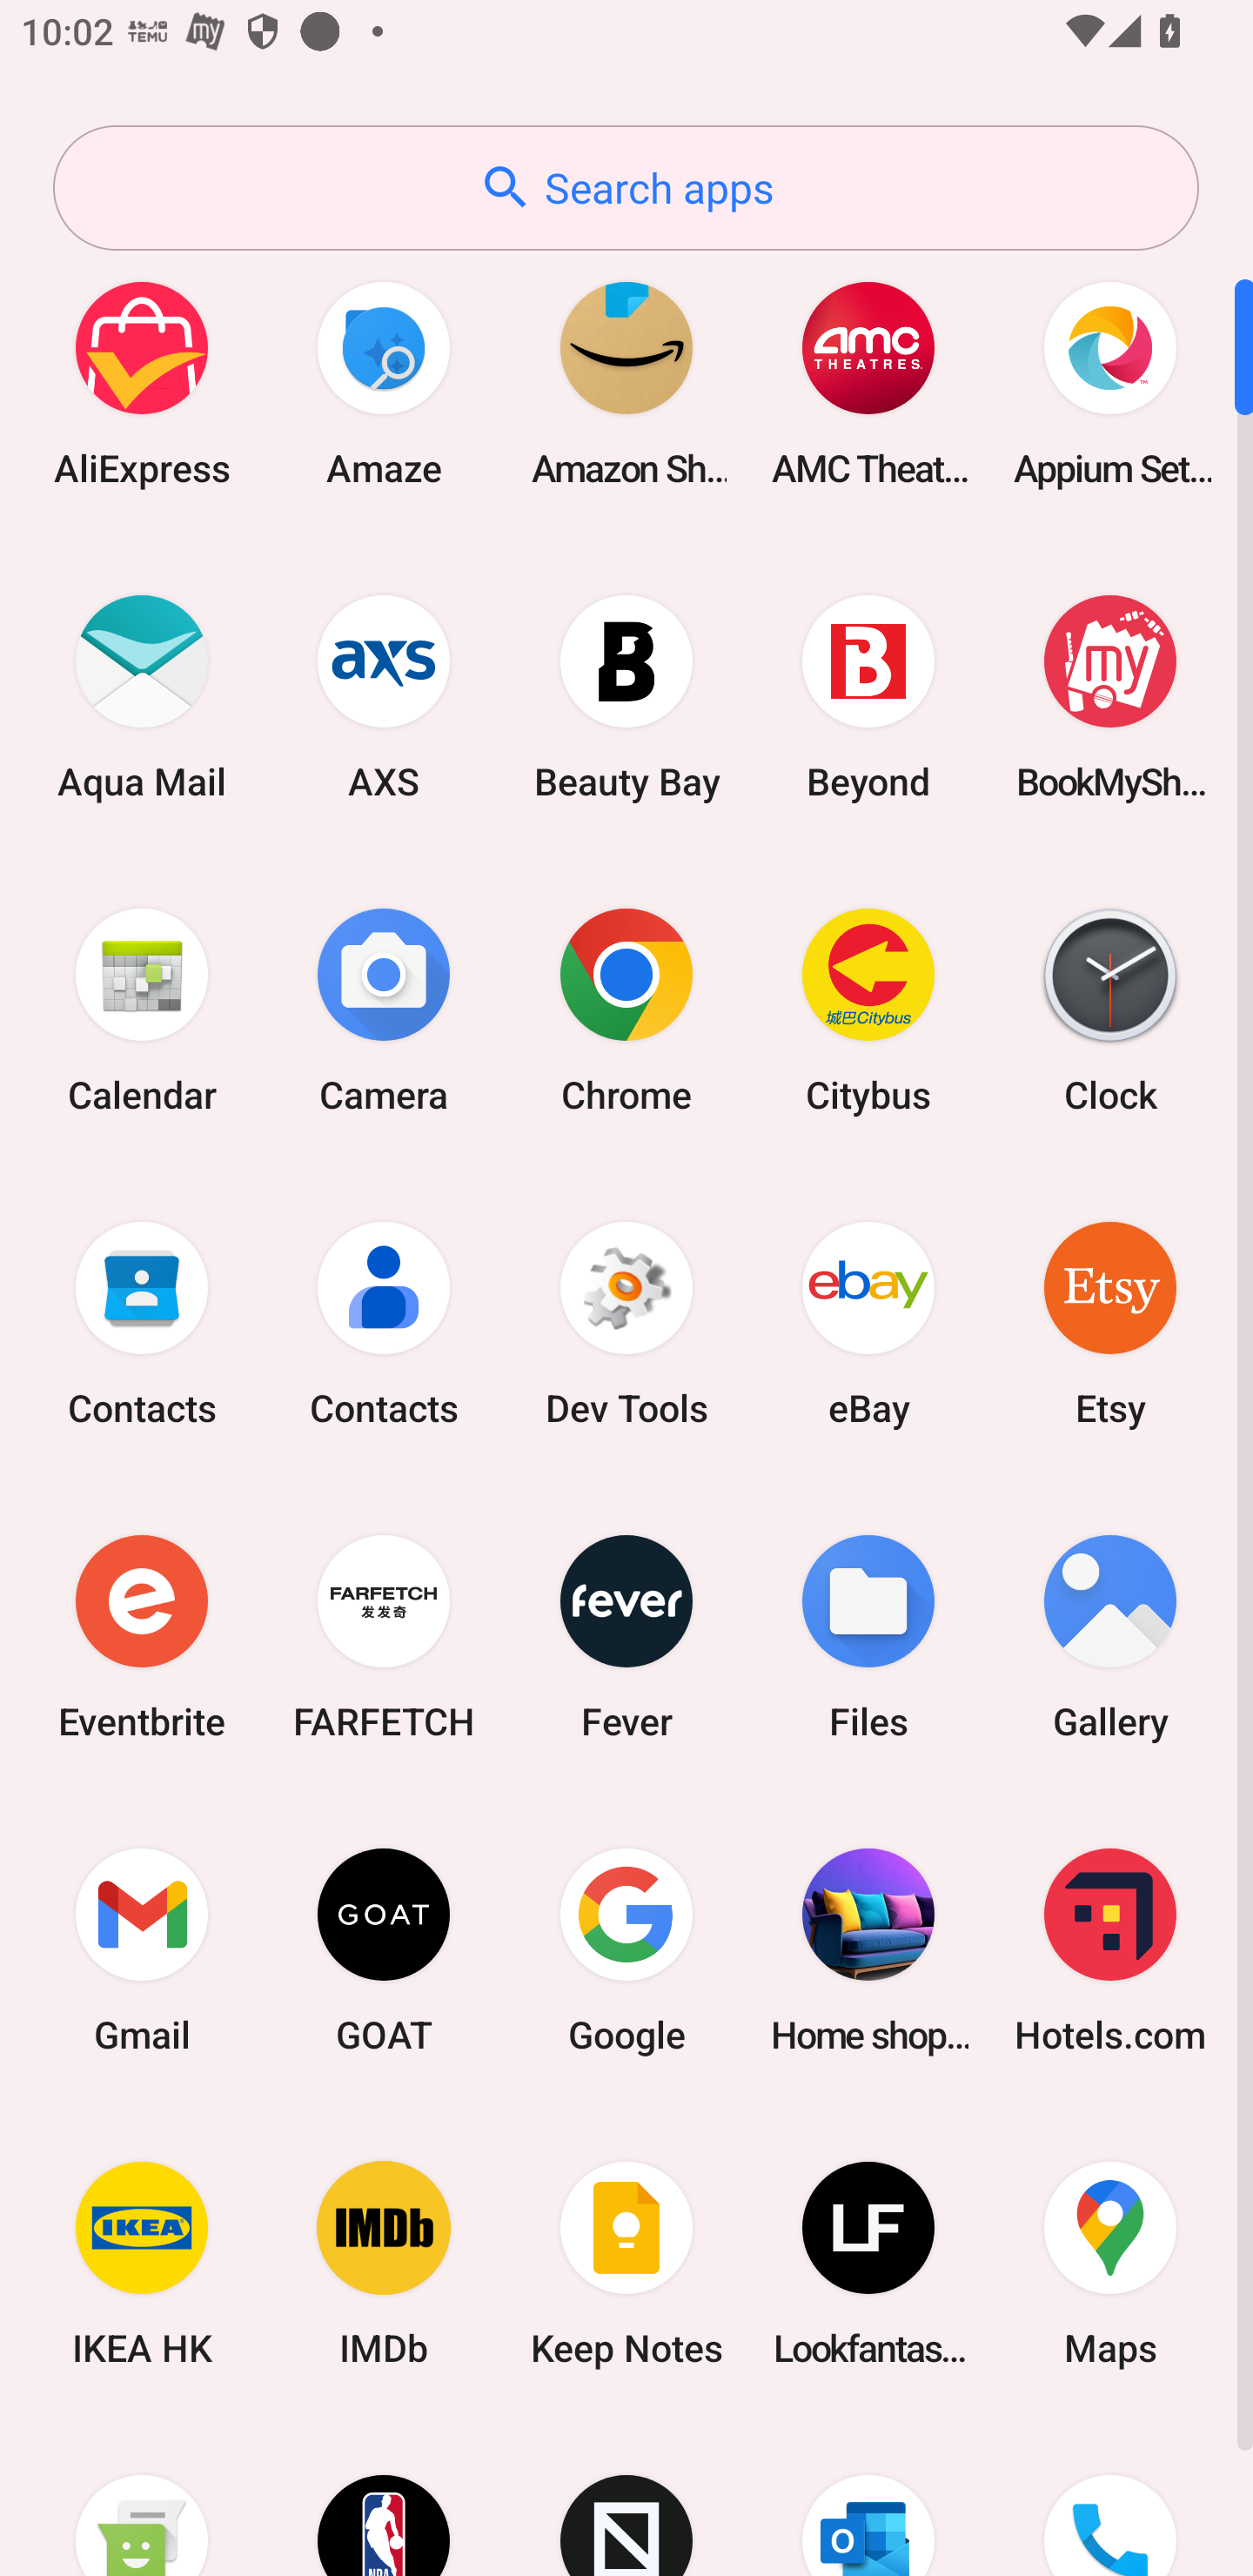  Describe the element at coordinates (142, 696) in the screenshot. I see `Aqua Mail` at that location.